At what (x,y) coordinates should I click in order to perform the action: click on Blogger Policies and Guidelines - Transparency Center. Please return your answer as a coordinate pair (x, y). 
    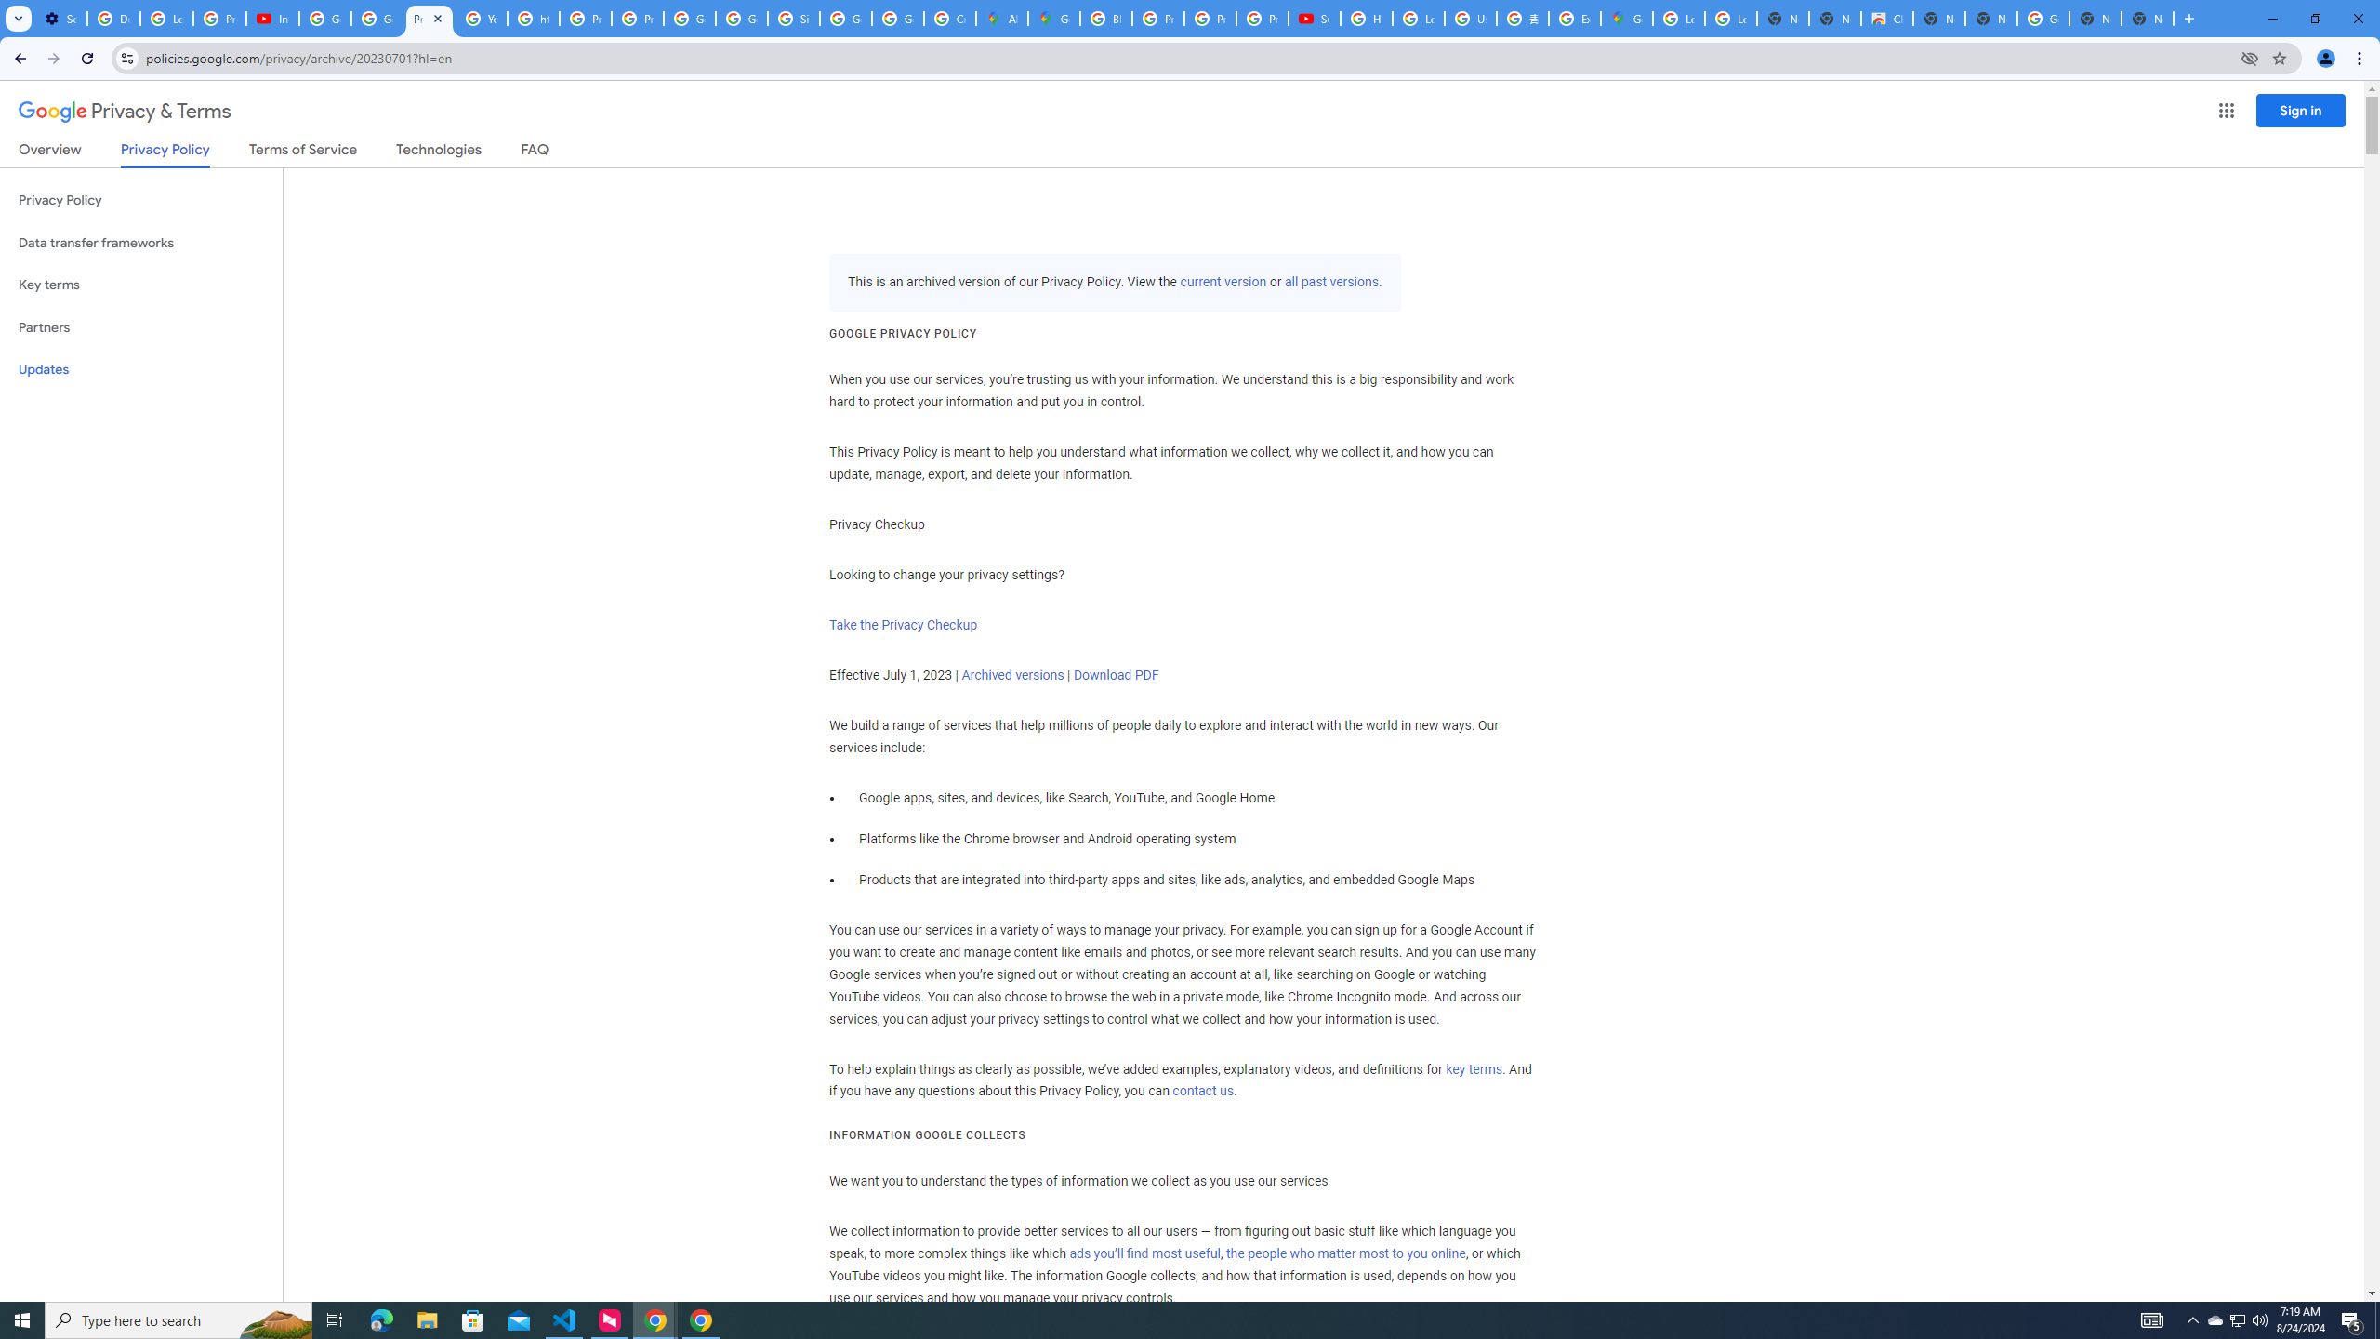
    Looking at the image, I should click on (1105, 19).